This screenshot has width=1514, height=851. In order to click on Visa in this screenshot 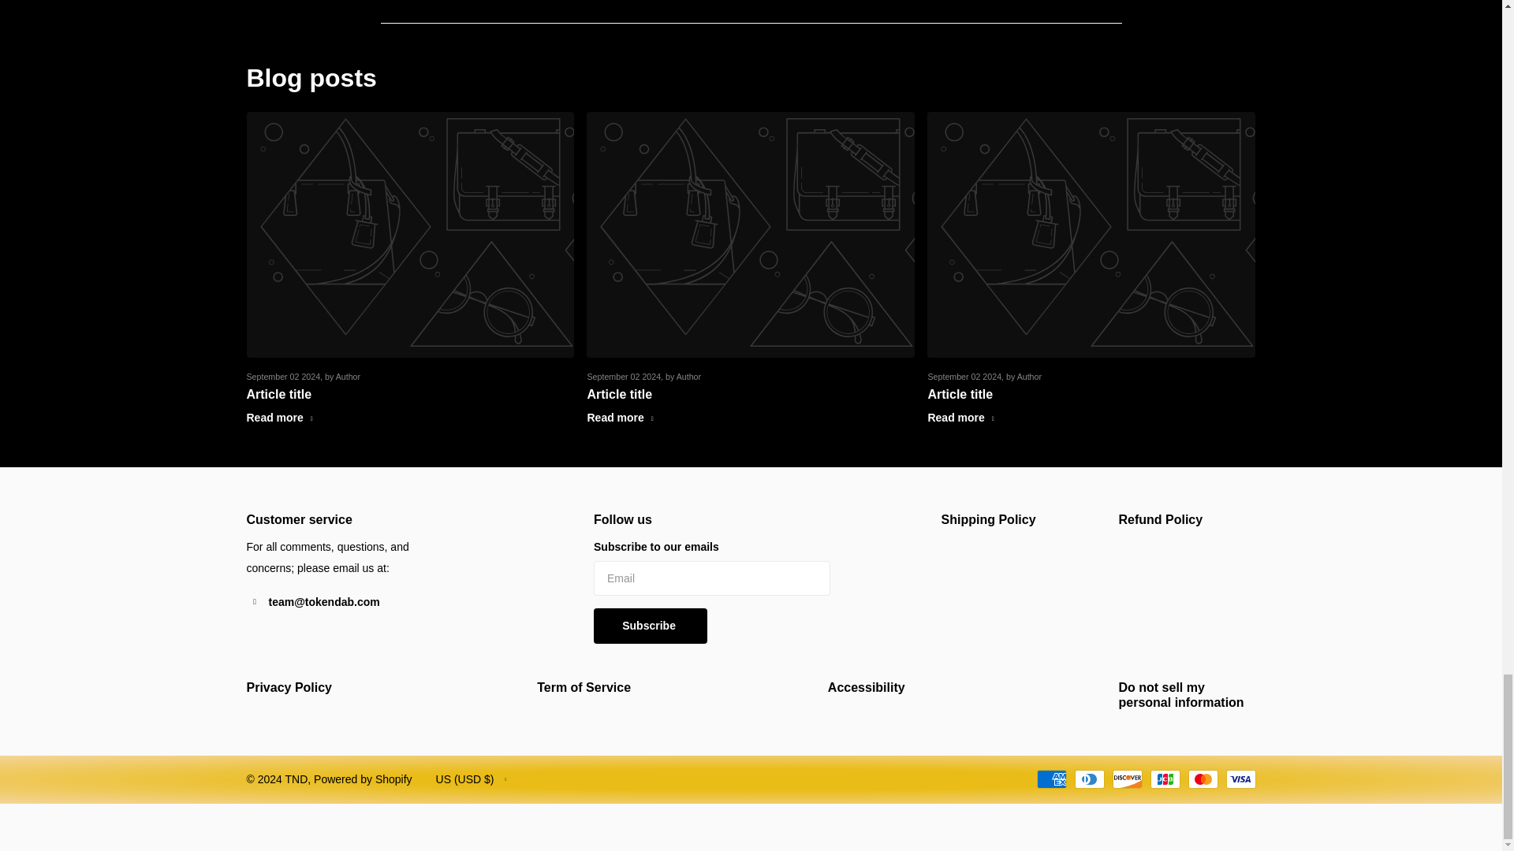, I will do `click(1240, 779)`.